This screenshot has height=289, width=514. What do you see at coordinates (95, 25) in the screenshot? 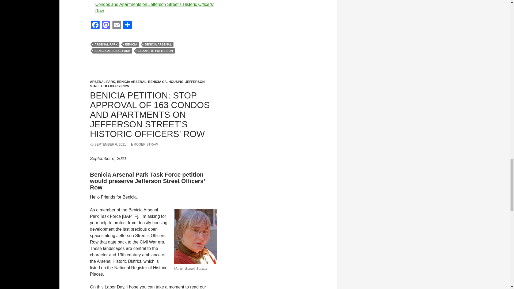
I see `Facebook` at bounding box center [95, 25].